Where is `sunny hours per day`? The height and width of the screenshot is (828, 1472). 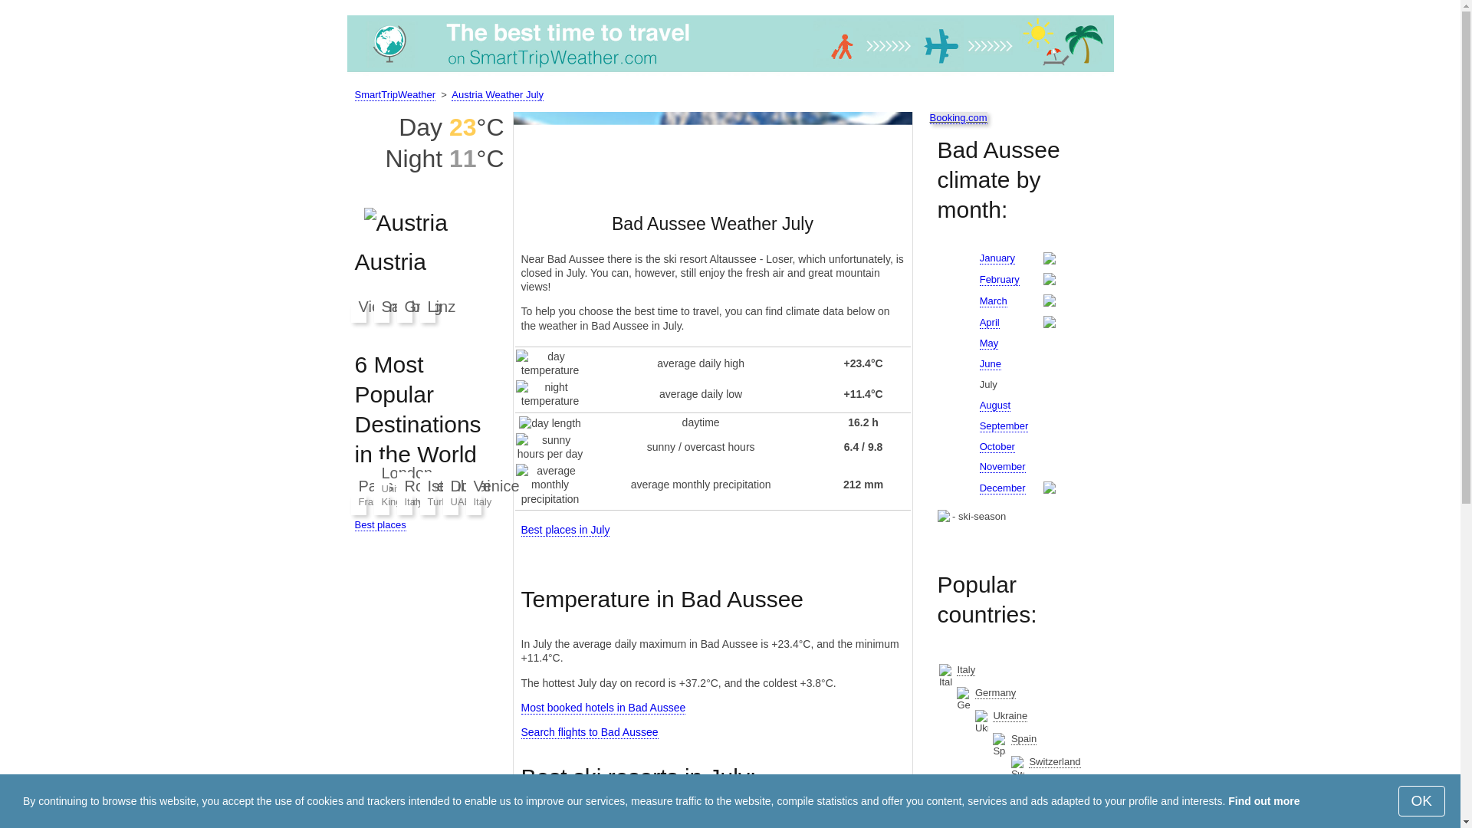
sunny hours per day is located at coordinates (550, 446).